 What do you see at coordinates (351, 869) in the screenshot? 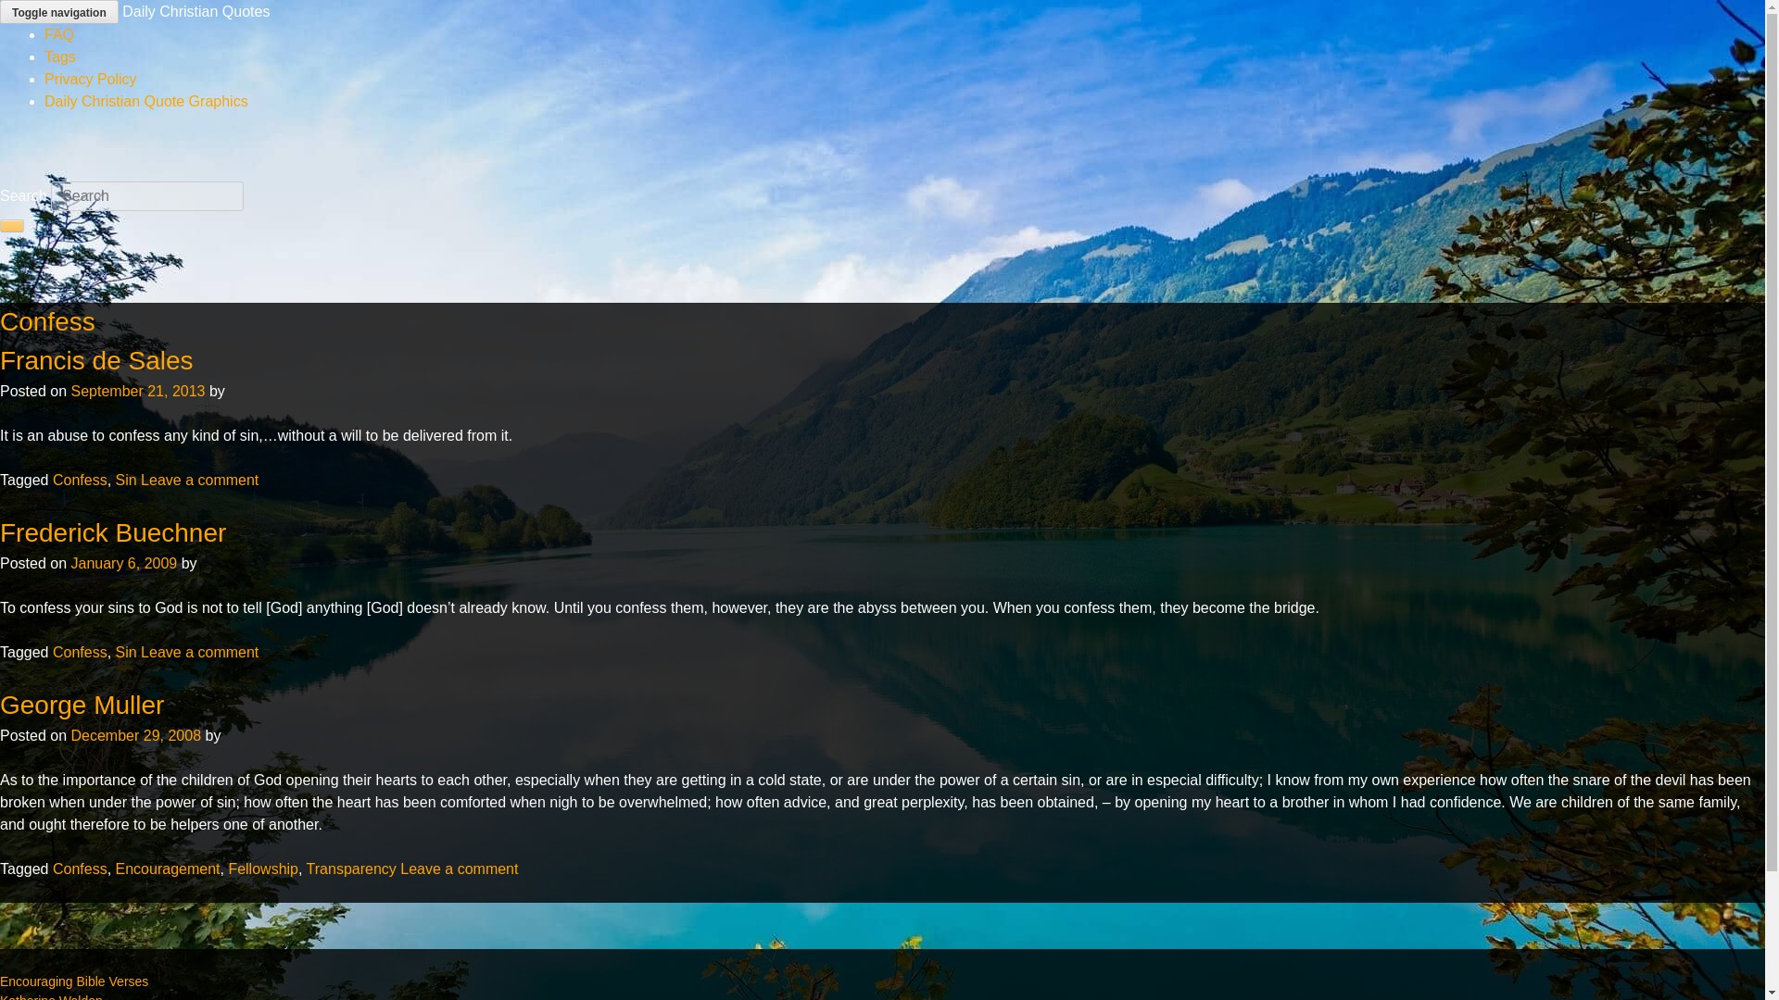
I see `Transparency` at bounding box center [351, 869].